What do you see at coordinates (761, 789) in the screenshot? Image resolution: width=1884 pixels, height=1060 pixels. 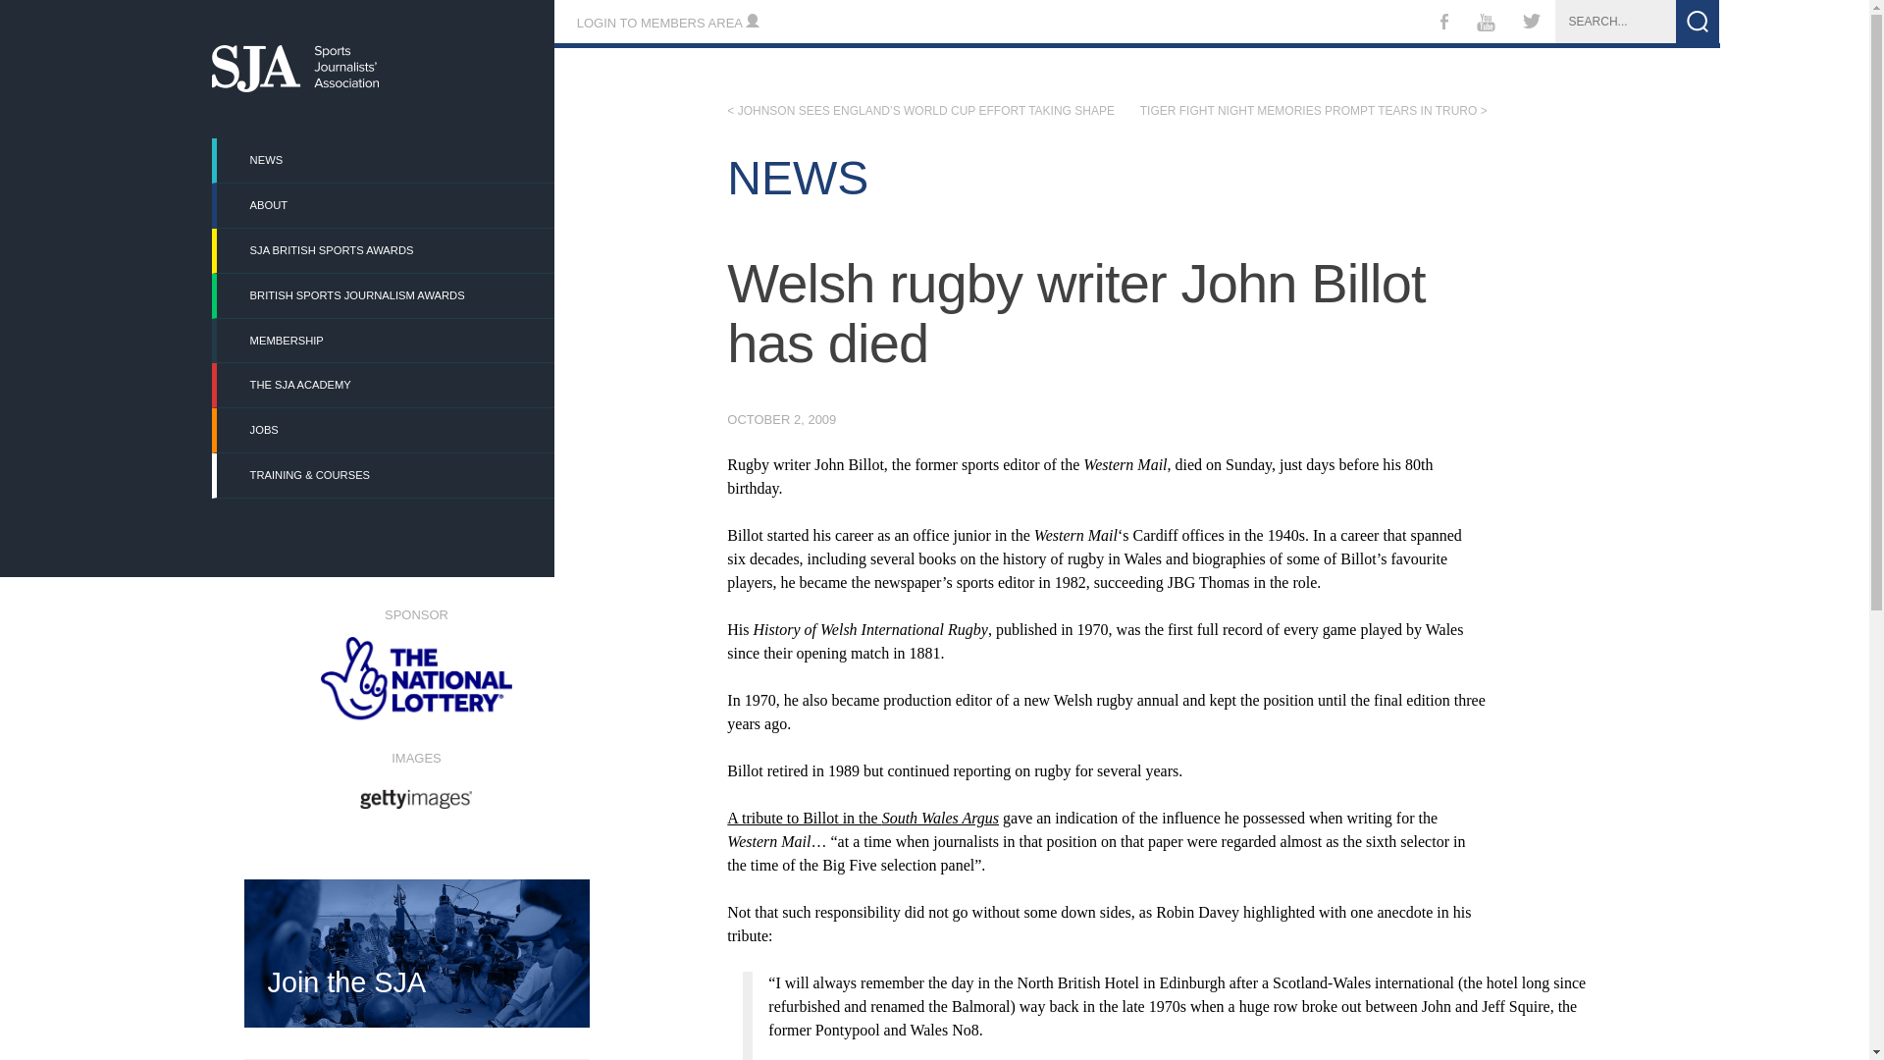 I see `AIPS page` at bounding box center [761, 789].